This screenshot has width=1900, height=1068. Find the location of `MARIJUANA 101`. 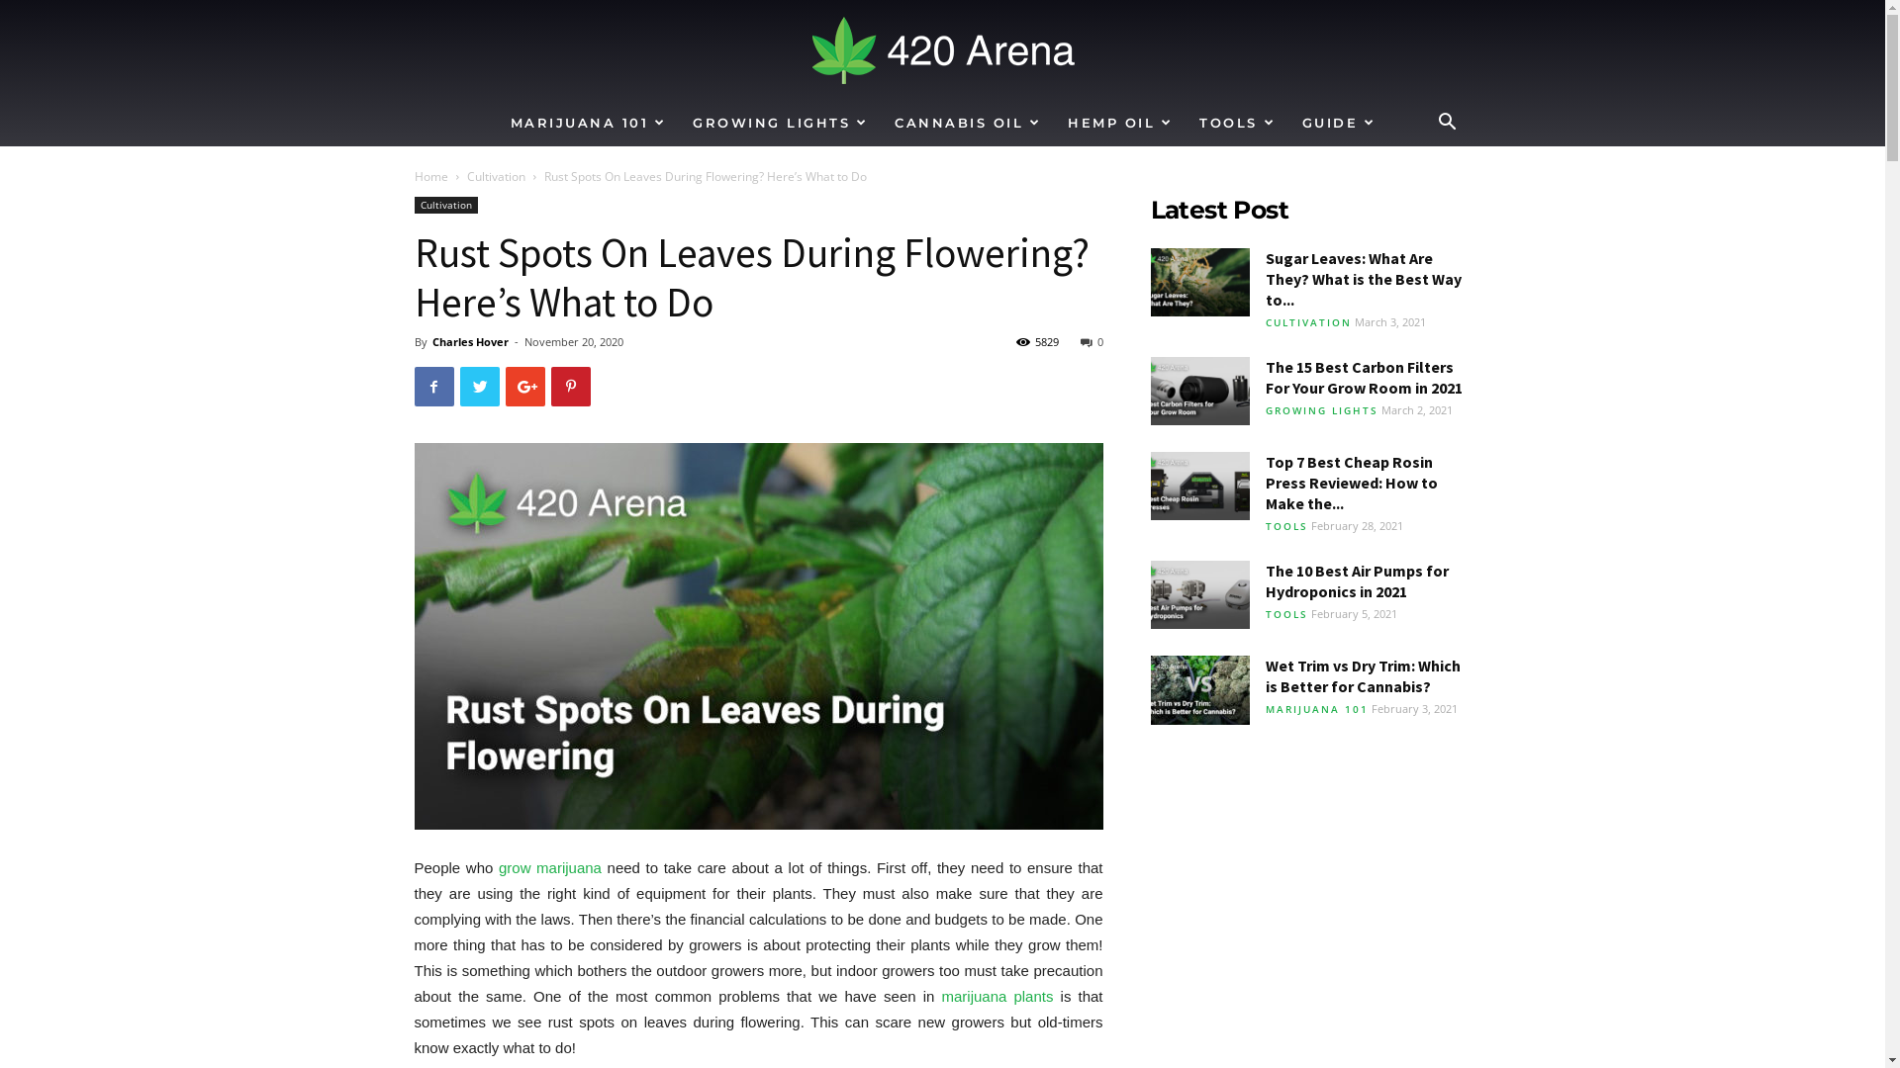

MARIJUANA 101 is located at coordinates (588, 123).